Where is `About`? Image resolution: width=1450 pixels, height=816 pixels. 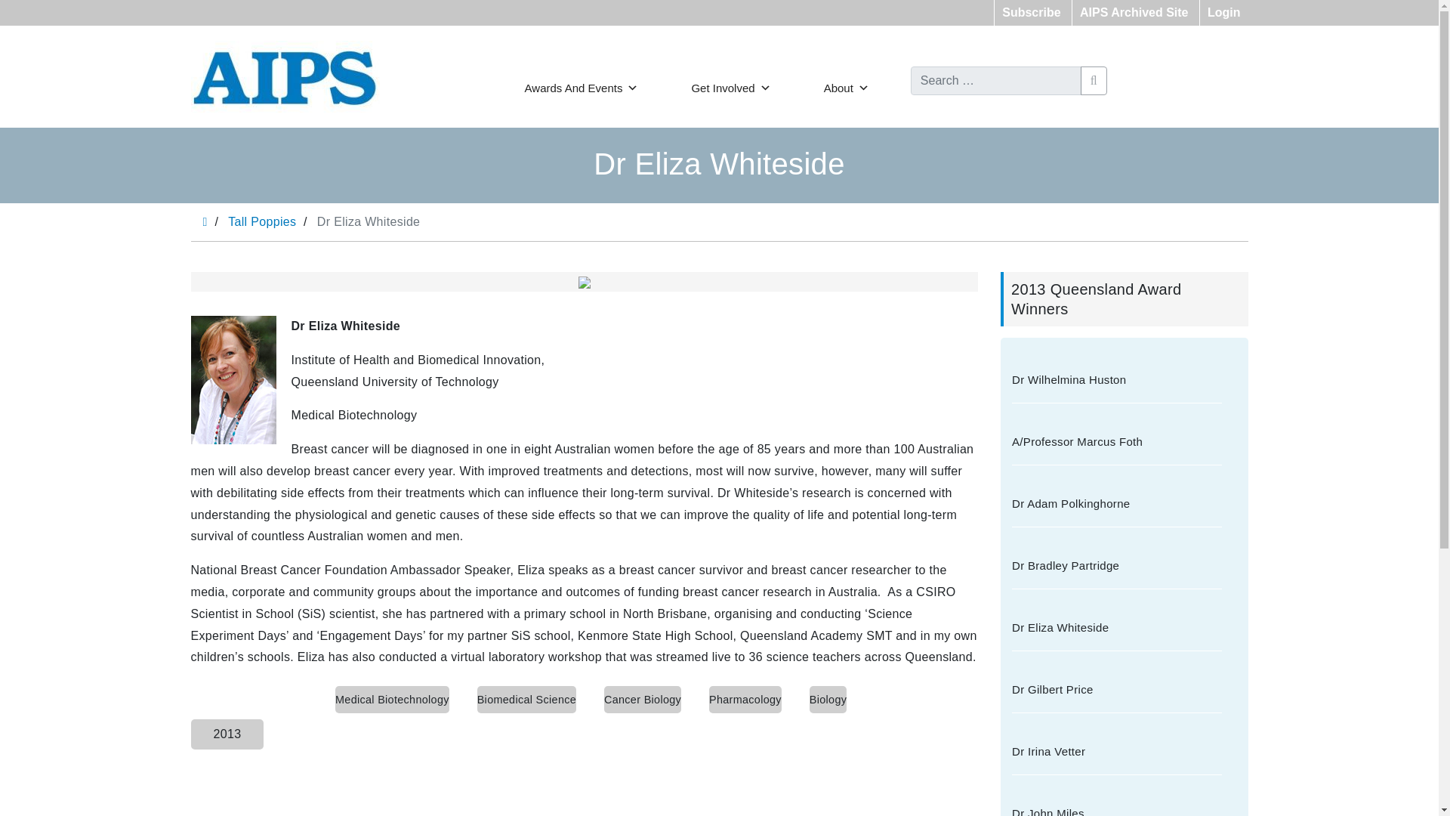 About is located at coordinates (846, 88).